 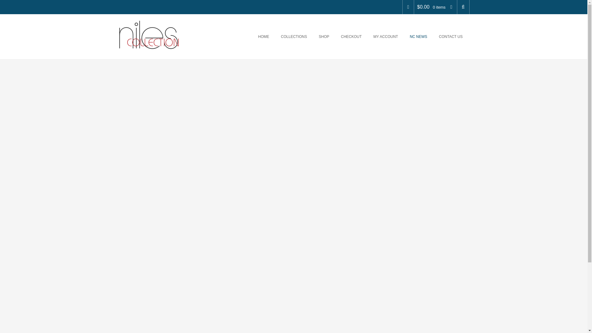 What do you see at coordinates (435, 7) in the screenshot?
I see `View your shopping cart` at bounding box center [435, 7].